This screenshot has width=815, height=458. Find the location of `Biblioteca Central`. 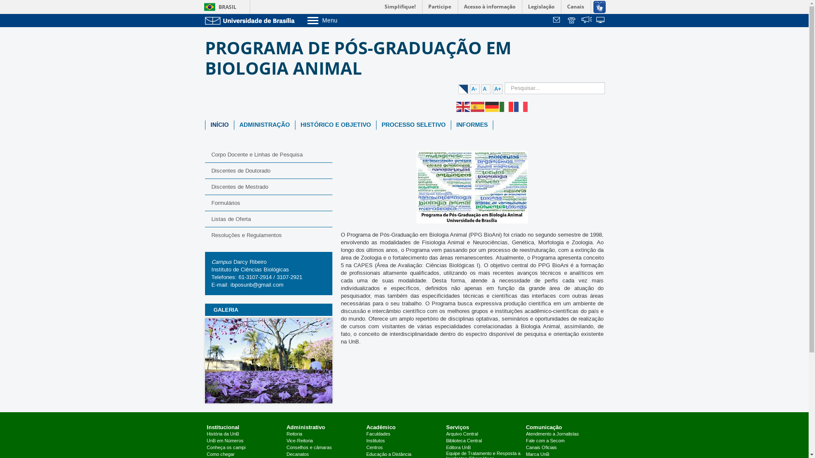

Biblioteca Central is located at coordinates (464, 441).